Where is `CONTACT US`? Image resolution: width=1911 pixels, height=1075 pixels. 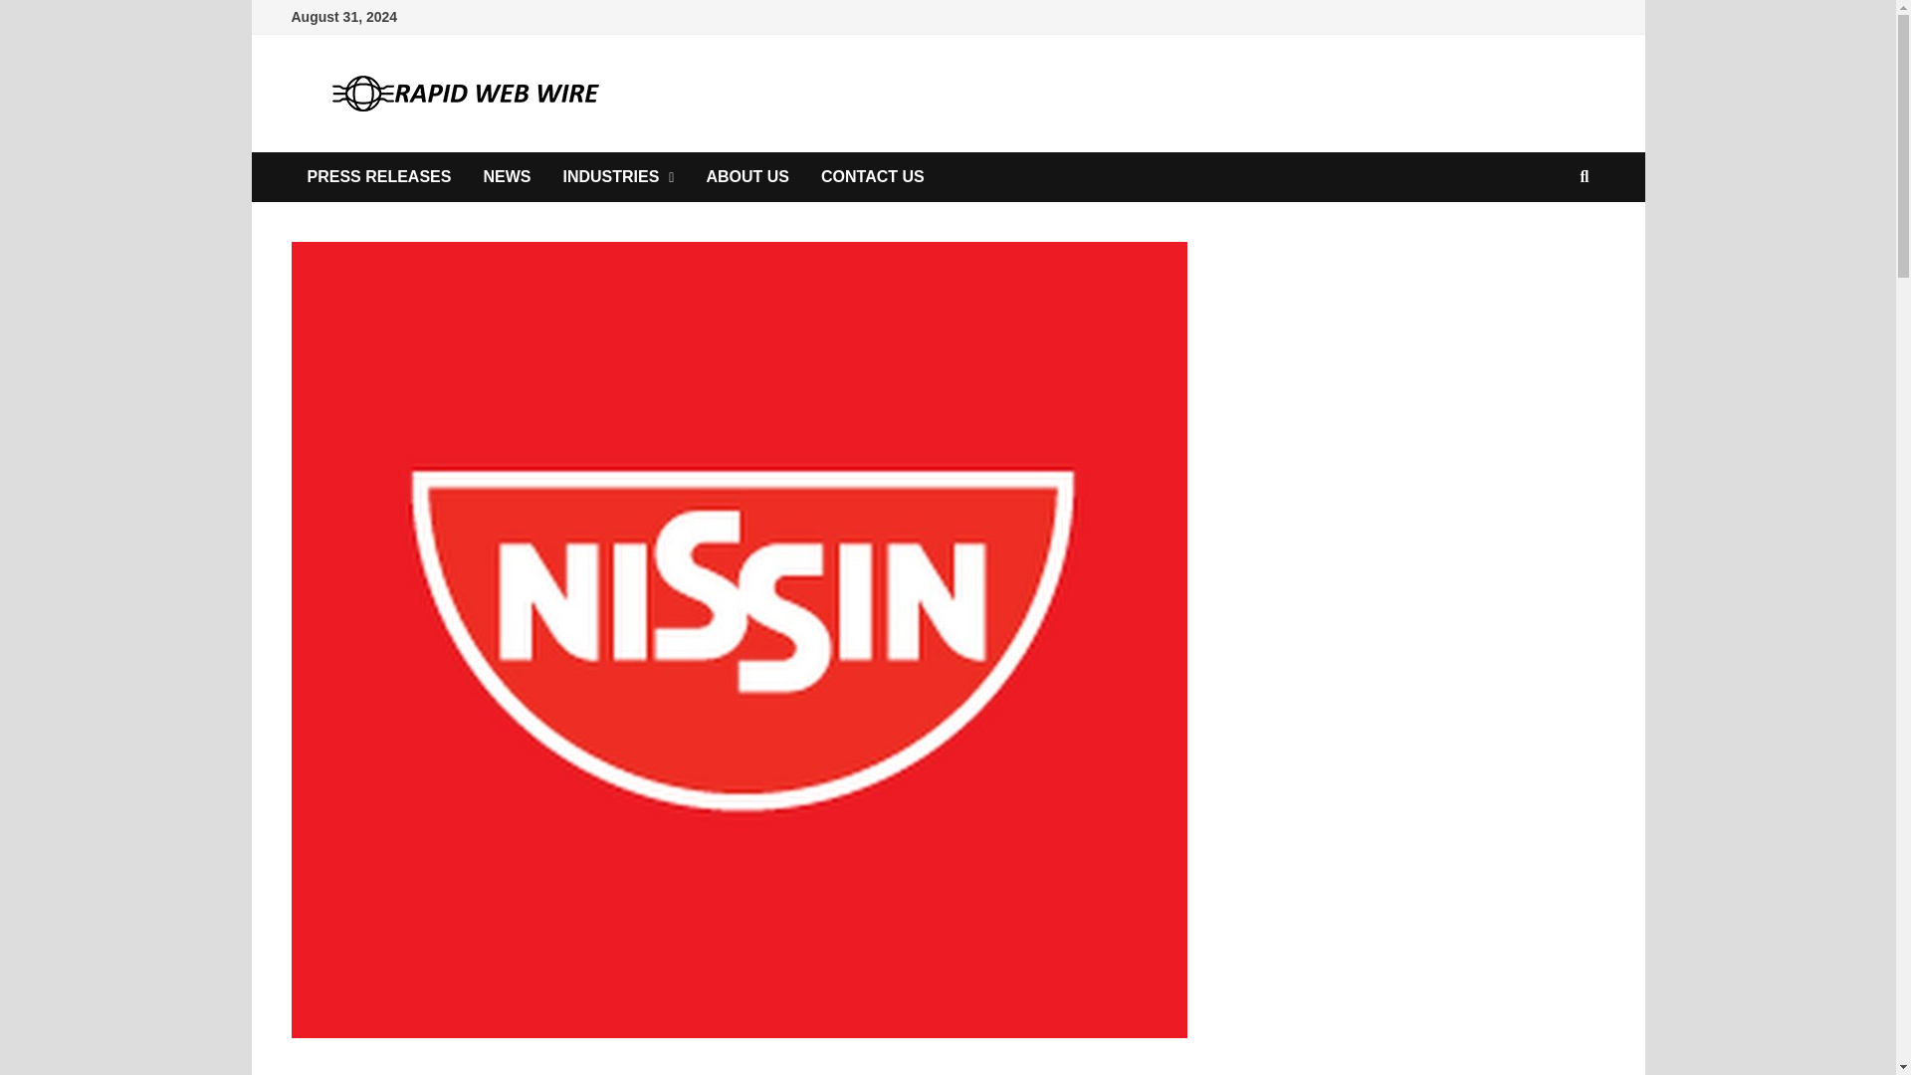 CONTACT US is located at coordinates (872, 177).